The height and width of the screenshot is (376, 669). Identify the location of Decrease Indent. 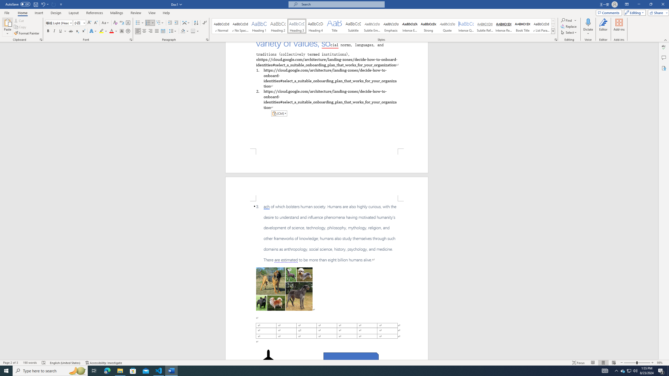
(170, 23).